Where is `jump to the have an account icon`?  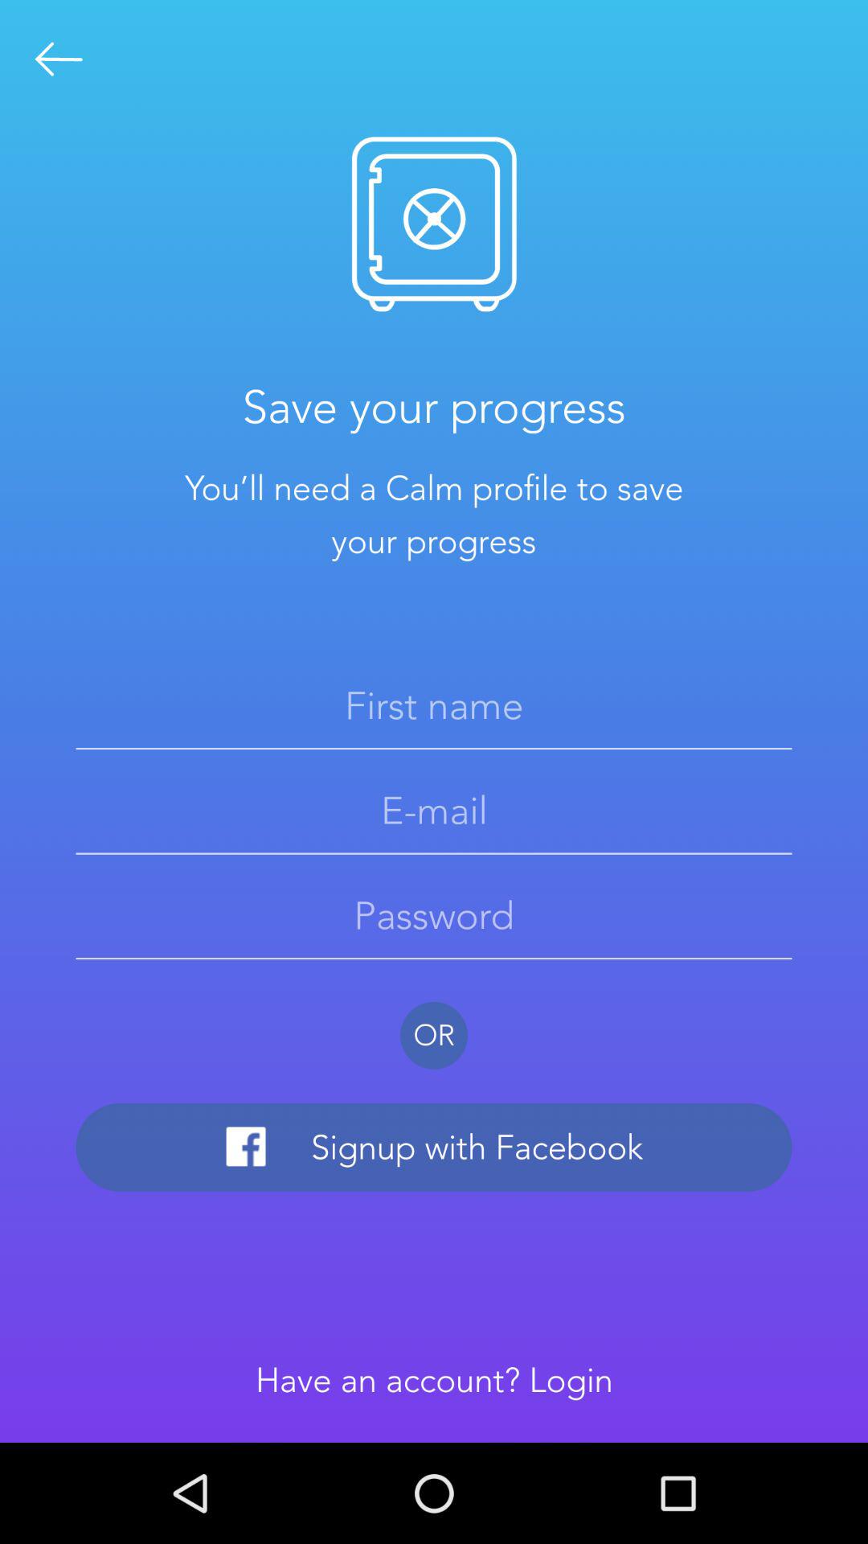 jump to the have an account icon is located at coordinates (434, 1380).